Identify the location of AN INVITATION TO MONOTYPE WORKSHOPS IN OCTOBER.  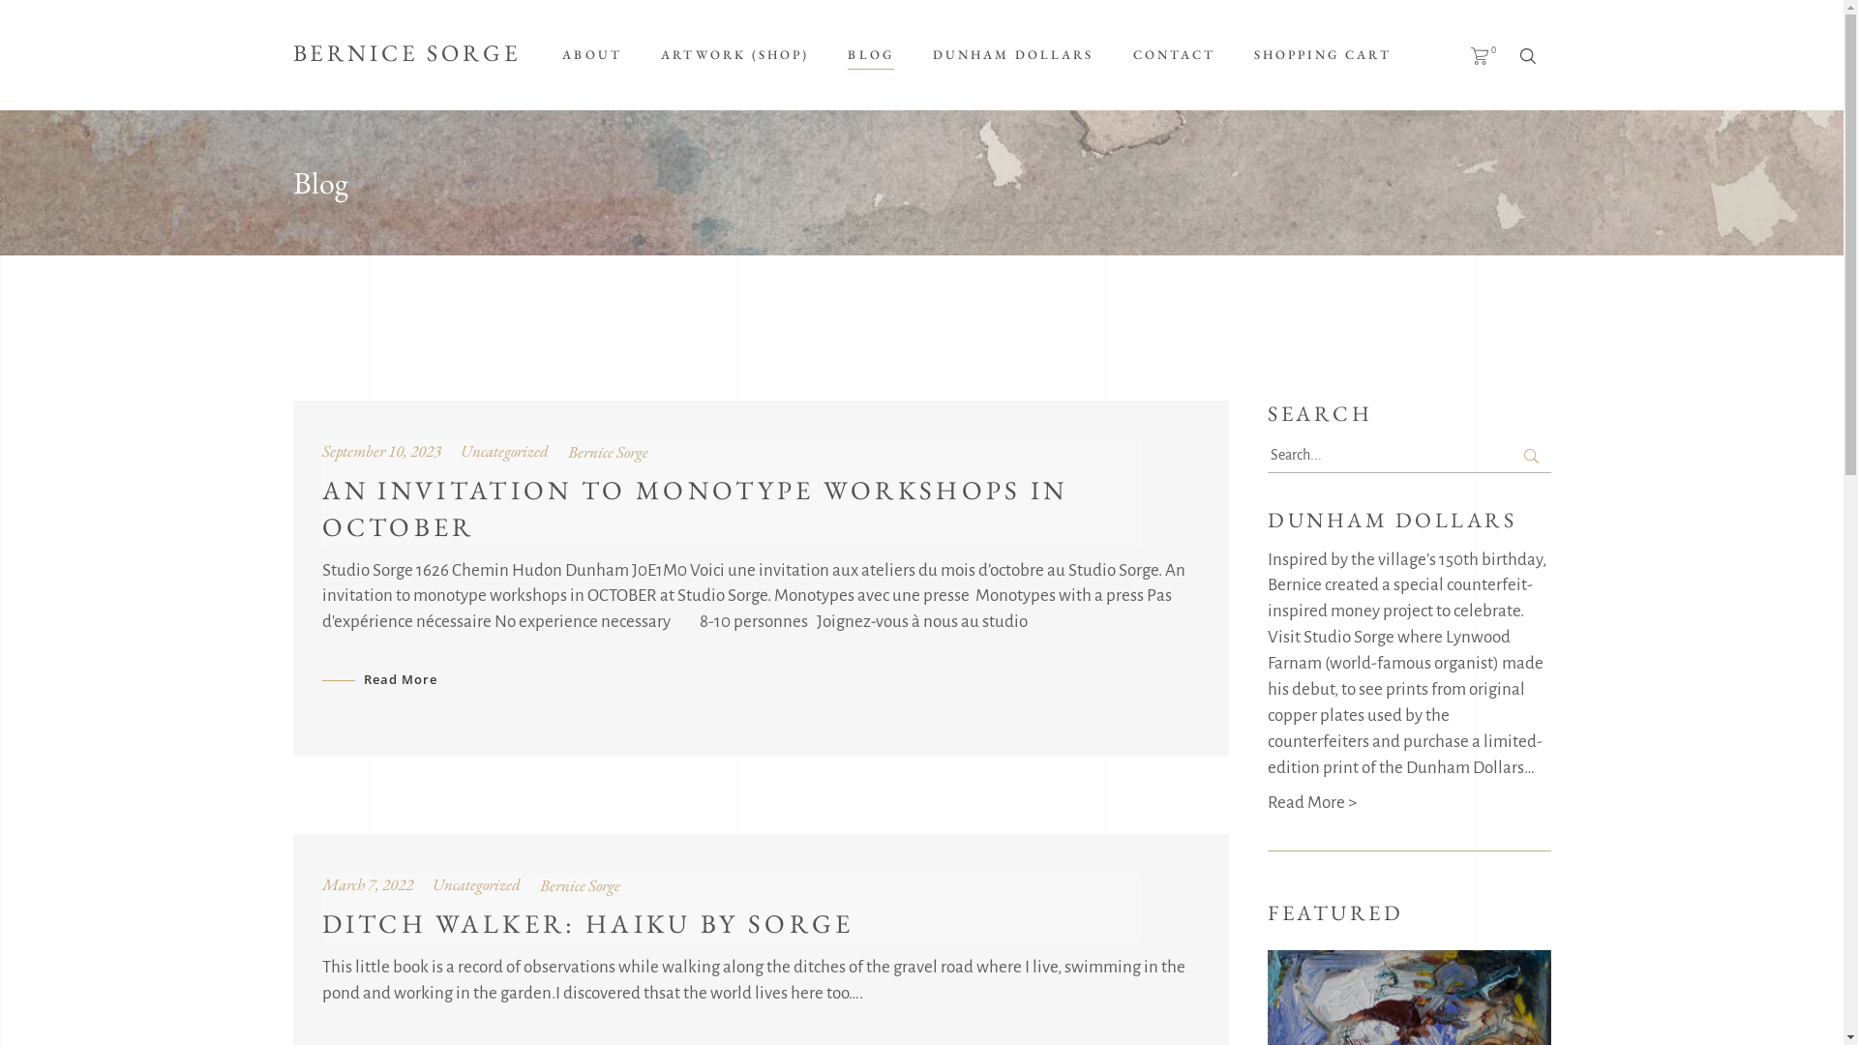
(695, 509).